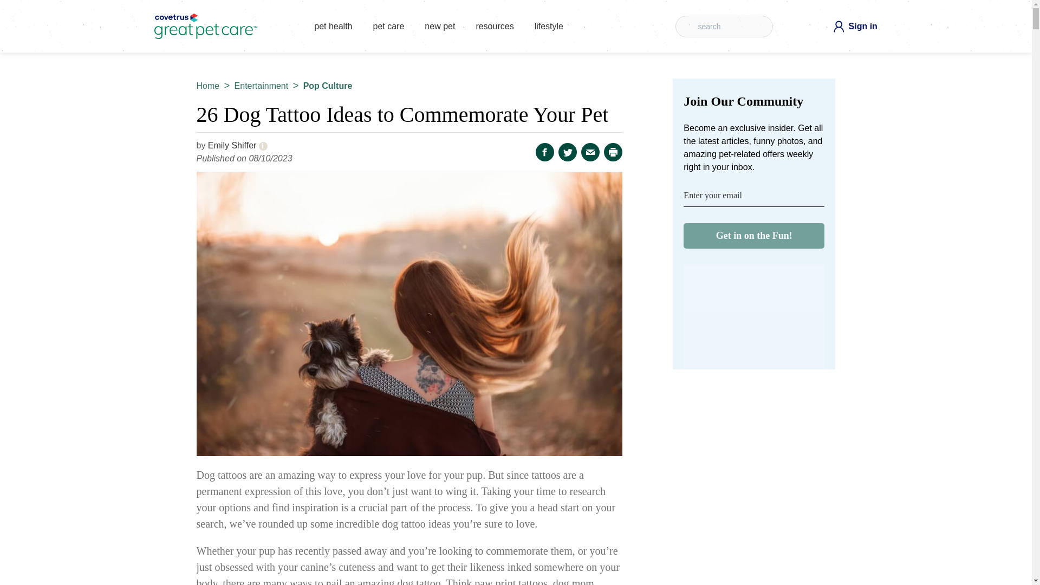  Describe the element at coordinates (237, 145) in the screenshot. I see `Emily Shiffer` at that location.